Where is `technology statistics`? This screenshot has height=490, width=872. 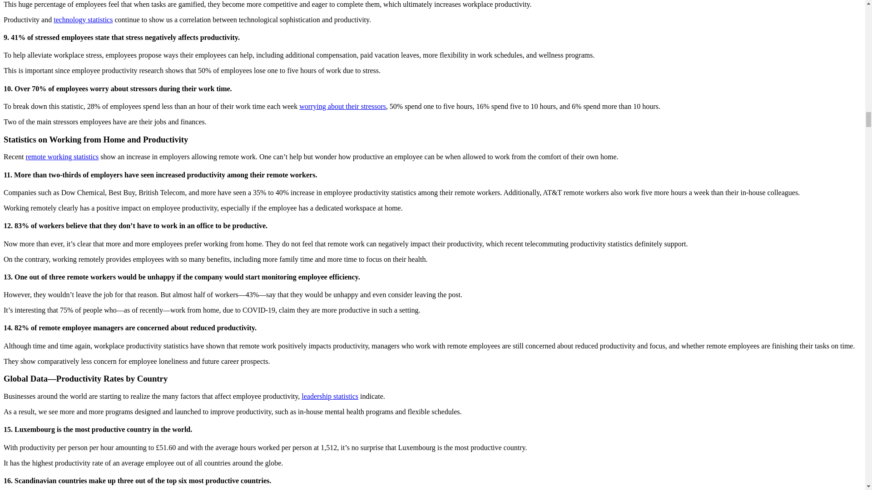
technology statistics is located at coordinates (83, 19).